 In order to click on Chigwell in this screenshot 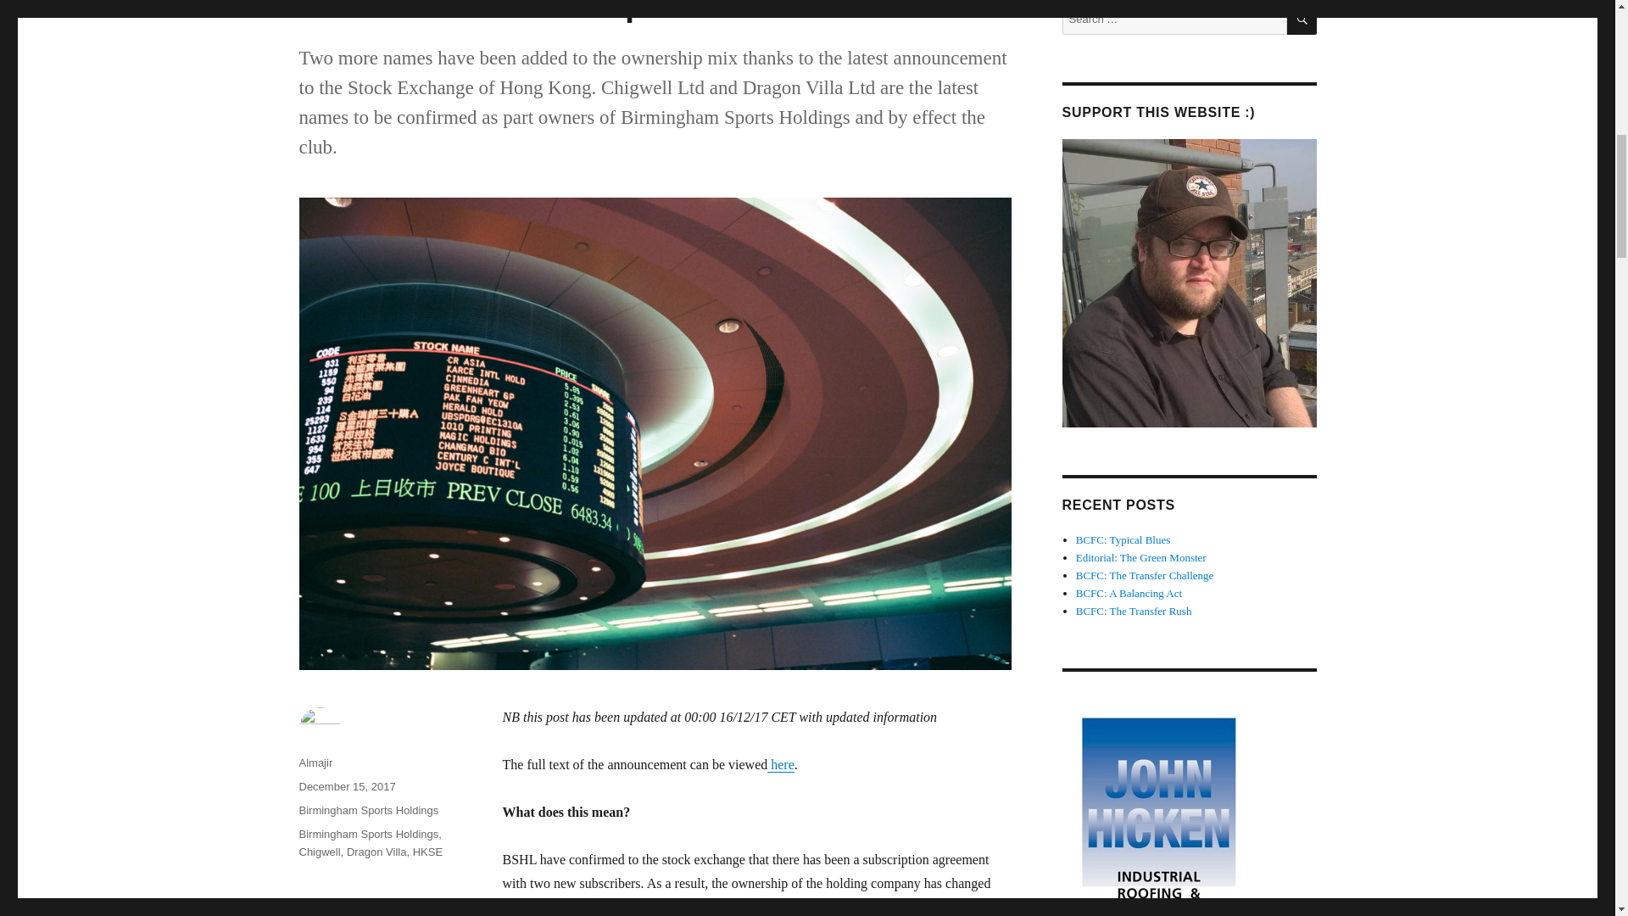, I will do `click(319, 852)`.